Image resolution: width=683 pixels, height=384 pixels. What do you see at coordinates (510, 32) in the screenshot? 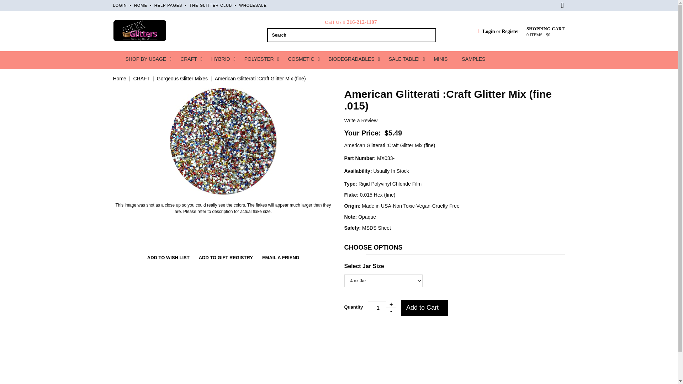
I see `Register` at bounding box center [510, 32].